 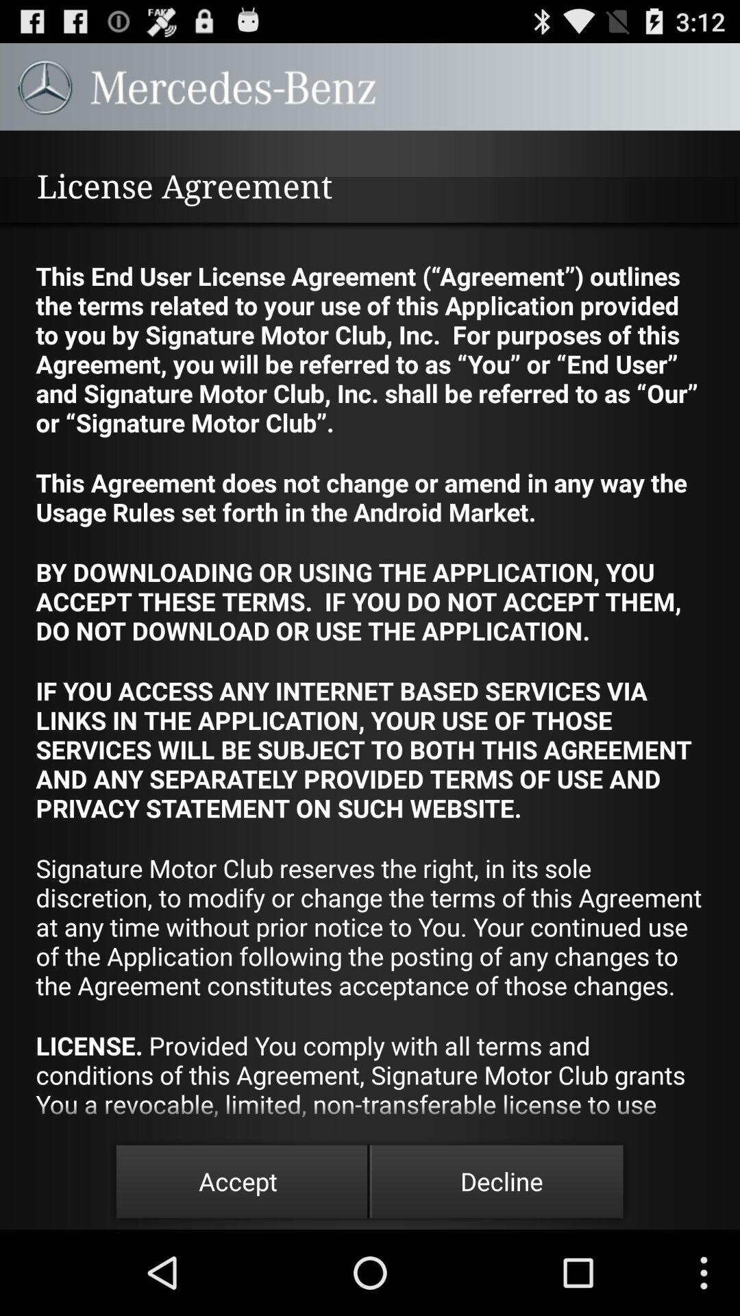 I want to click on tap the decline, so click(x=502, y=1182).